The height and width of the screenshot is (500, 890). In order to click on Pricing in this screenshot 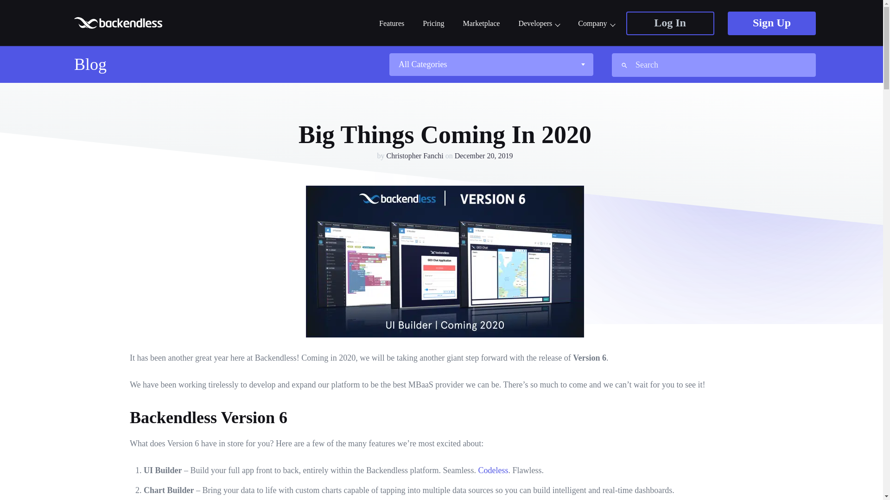, I will do `click(433, 24)`.